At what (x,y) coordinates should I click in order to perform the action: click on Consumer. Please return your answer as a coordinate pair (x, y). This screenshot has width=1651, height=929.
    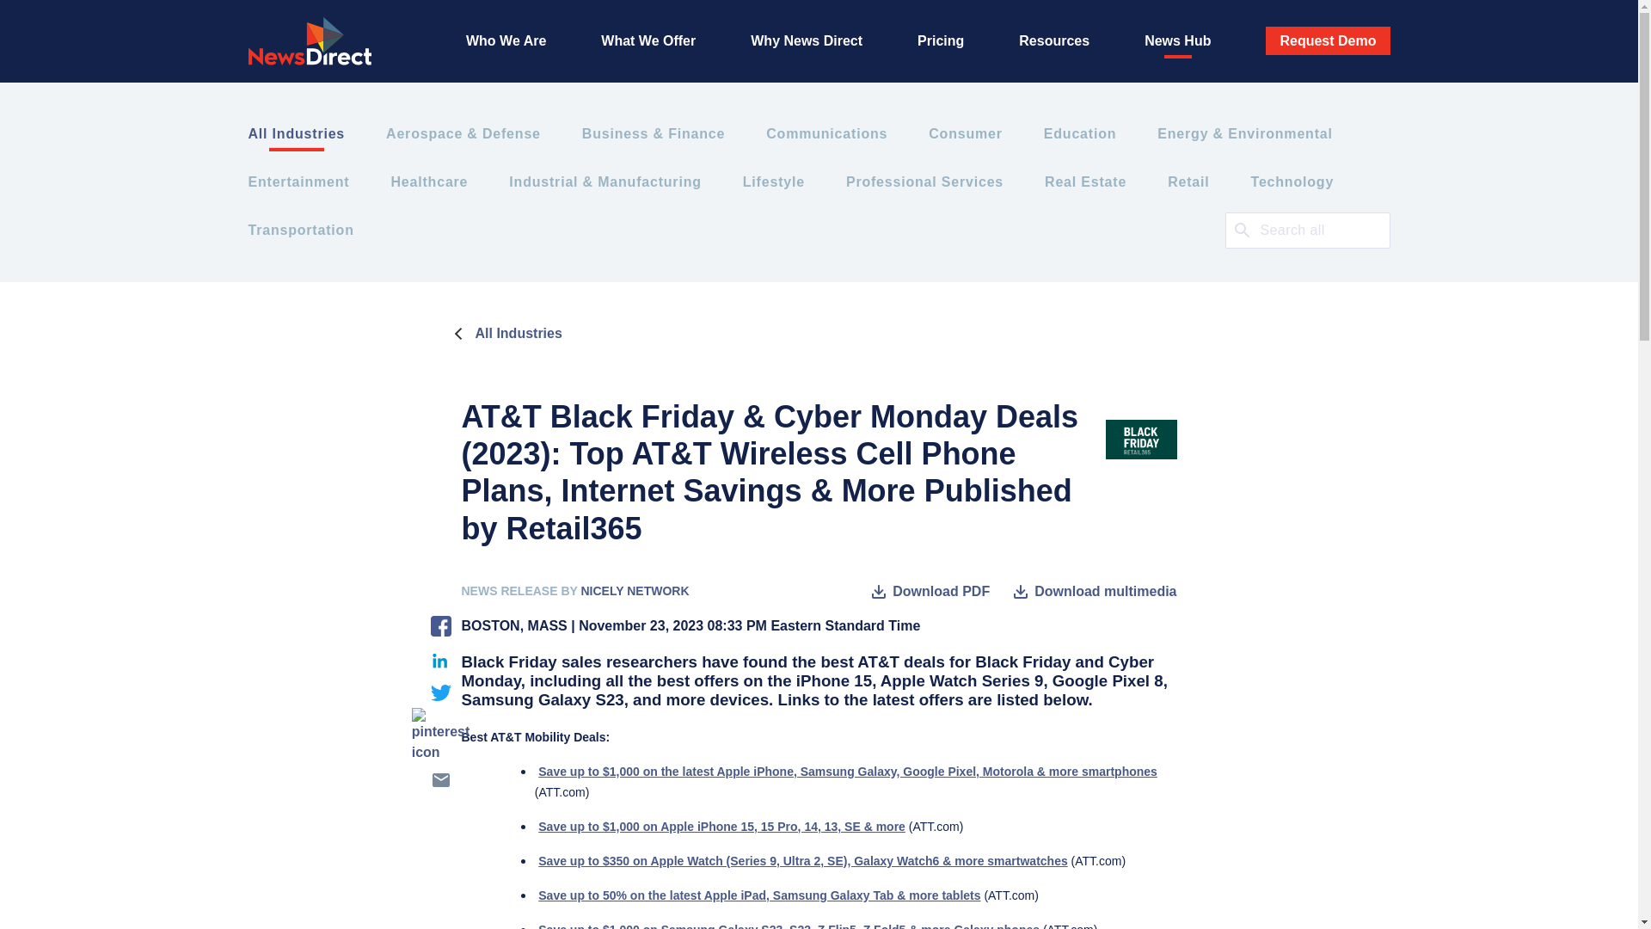
    Looking at the image, I should click on (965, 134).